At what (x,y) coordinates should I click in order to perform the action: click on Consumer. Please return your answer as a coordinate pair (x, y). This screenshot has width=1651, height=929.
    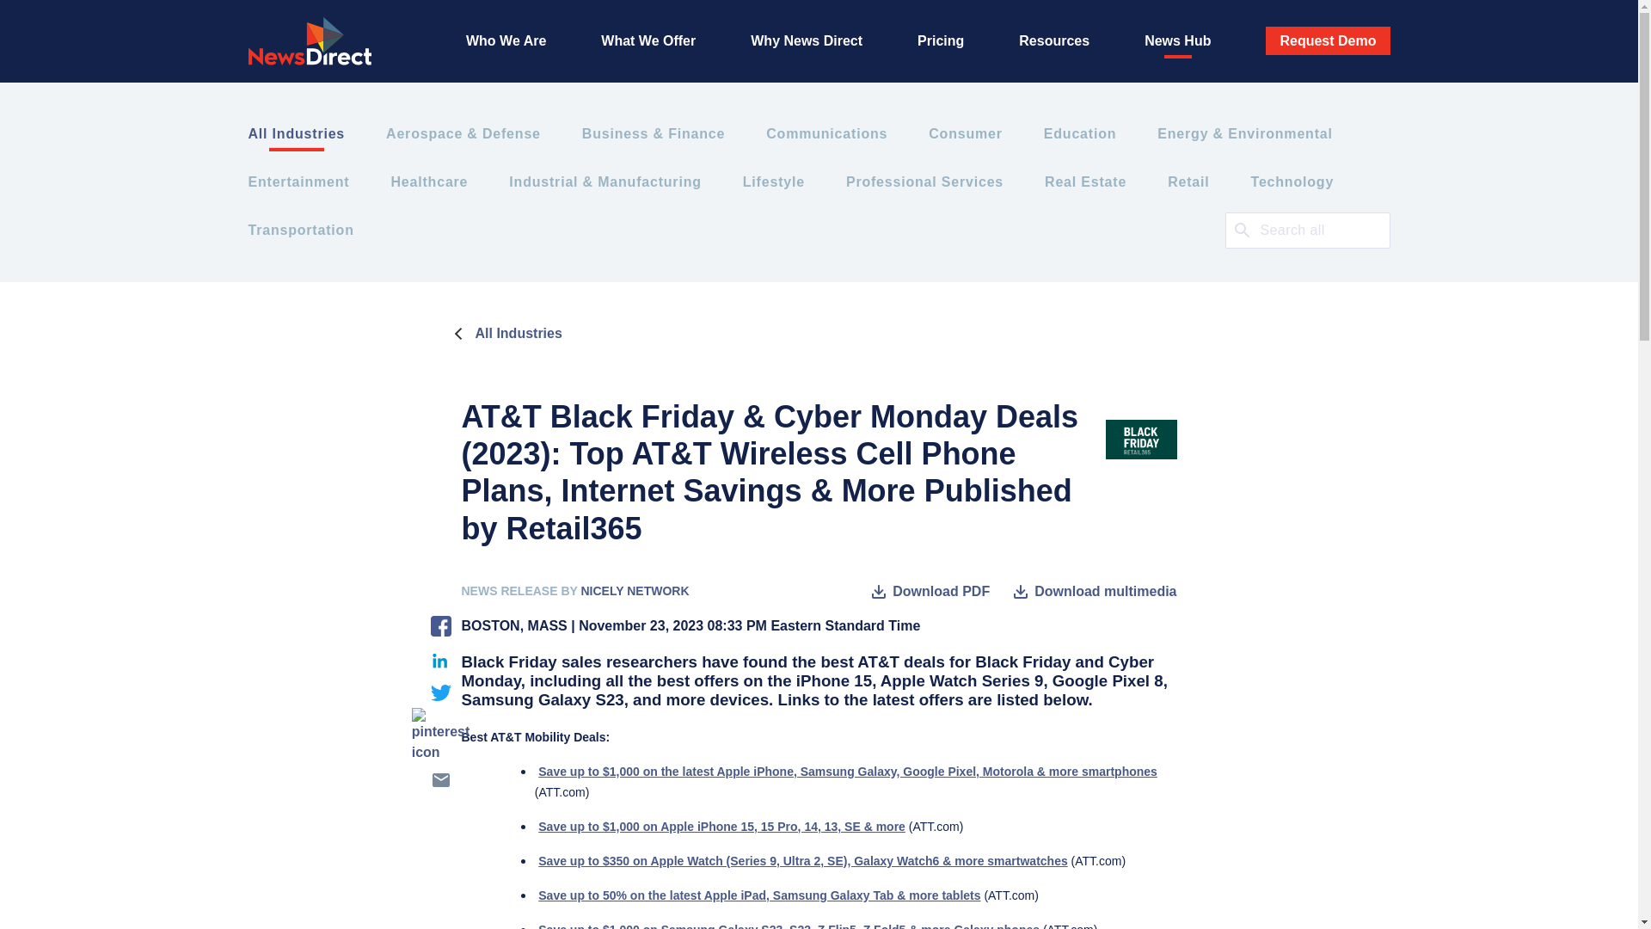
    Looking at the image, I should click on (965, 134).